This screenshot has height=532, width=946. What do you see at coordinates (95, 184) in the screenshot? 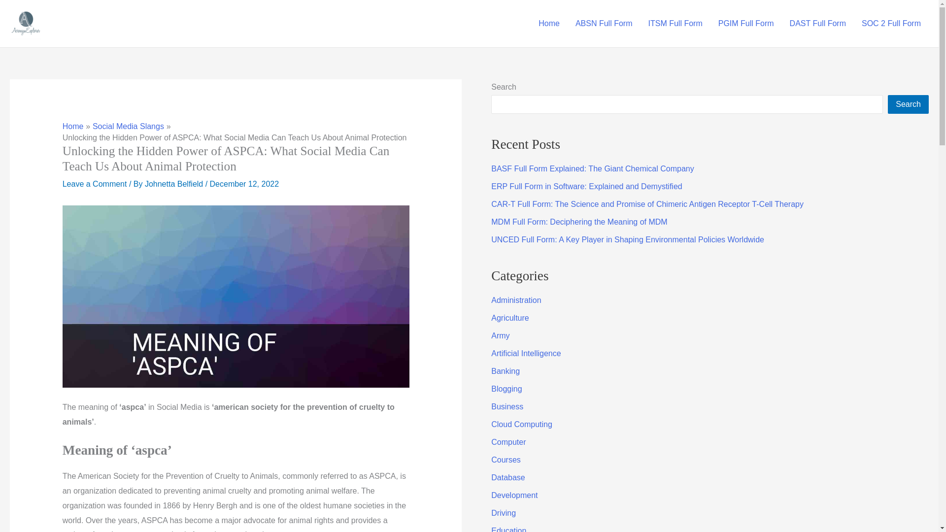
I see `Leave a Comment` at bounding box center [95, 184].